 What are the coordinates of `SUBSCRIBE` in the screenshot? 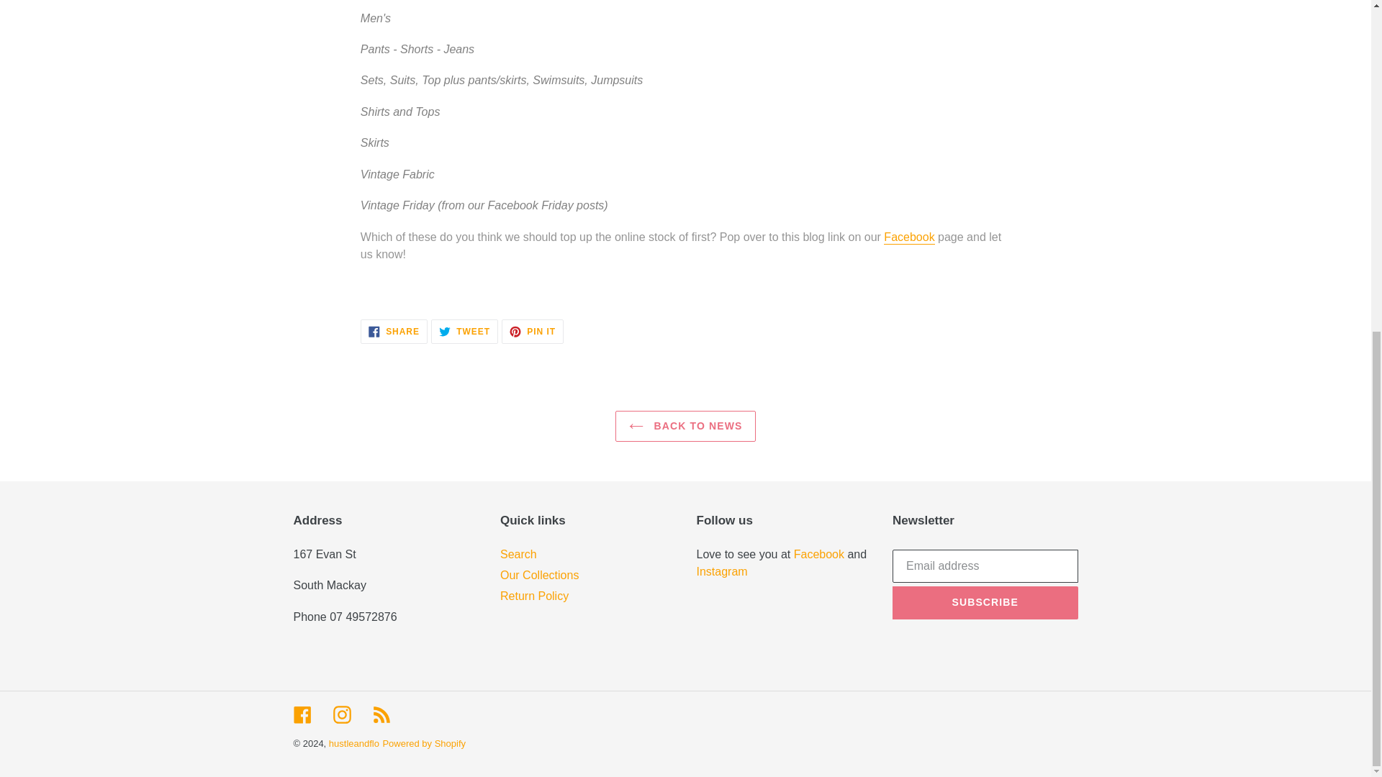 It's located at (341, 714).